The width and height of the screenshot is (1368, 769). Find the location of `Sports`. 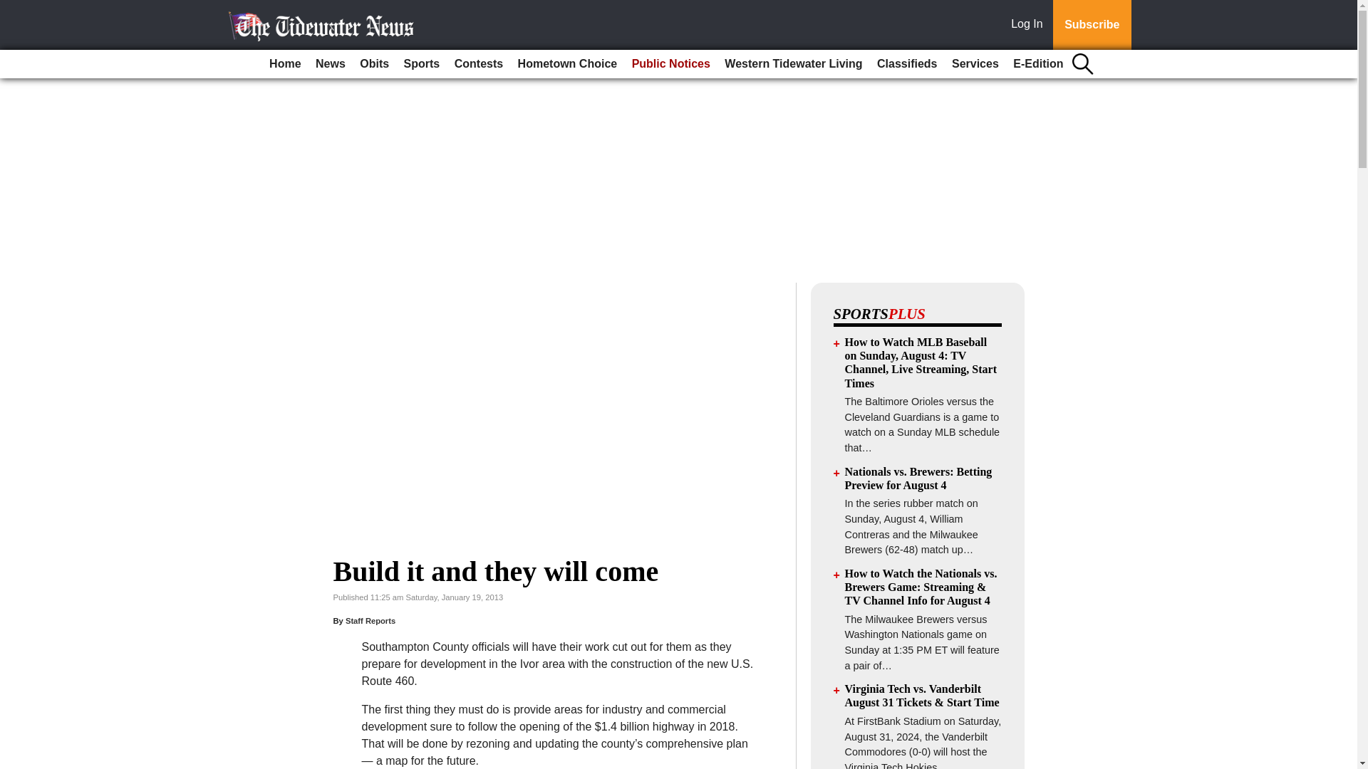

Sports is located at coordinates (422, 64).